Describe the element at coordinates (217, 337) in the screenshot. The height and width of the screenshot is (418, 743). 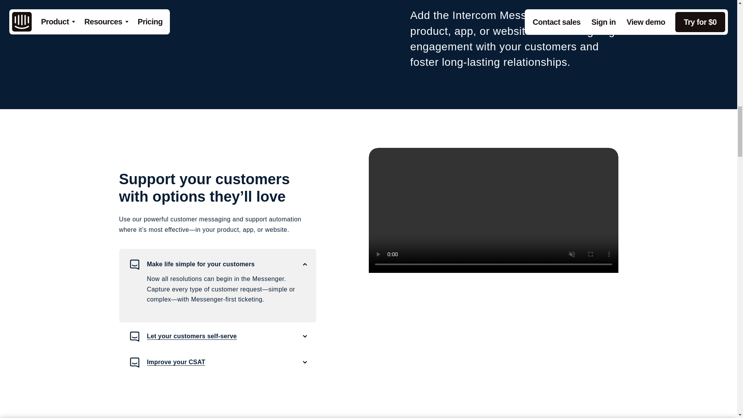
I see `Let your customers self-serve` at that location.